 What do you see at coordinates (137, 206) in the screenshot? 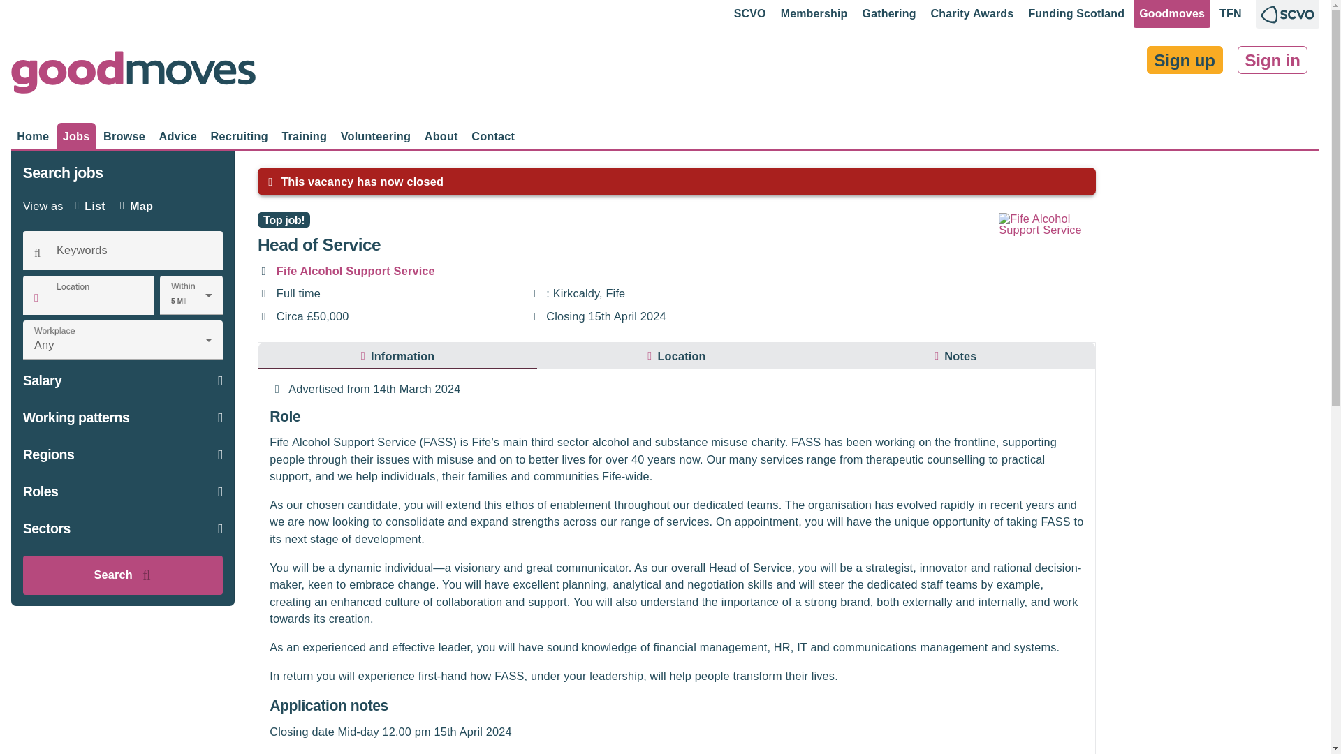
I see `Map` at bounding box center [137, 206].